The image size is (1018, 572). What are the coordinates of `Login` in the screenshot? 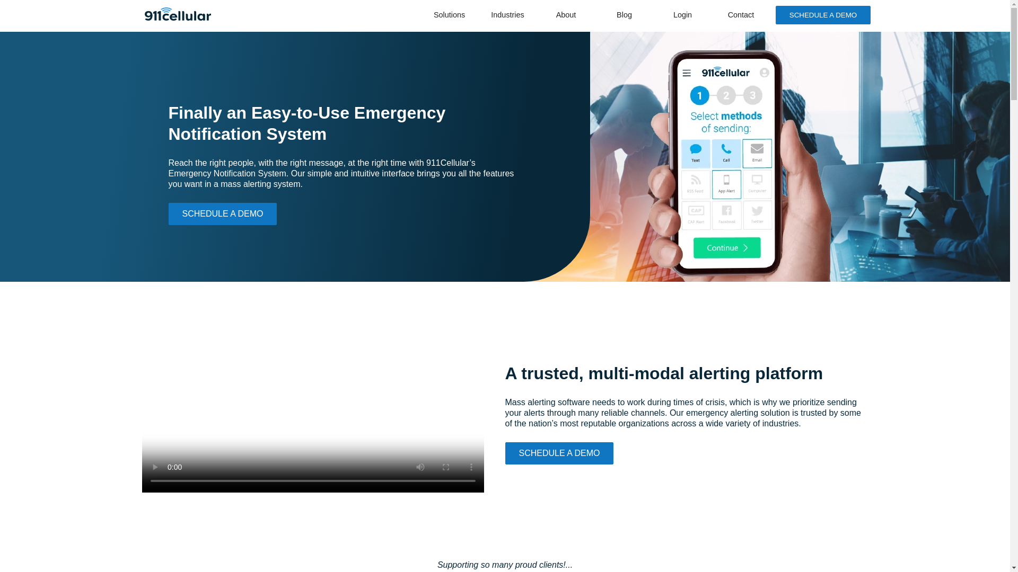 It's located at (682, 16).